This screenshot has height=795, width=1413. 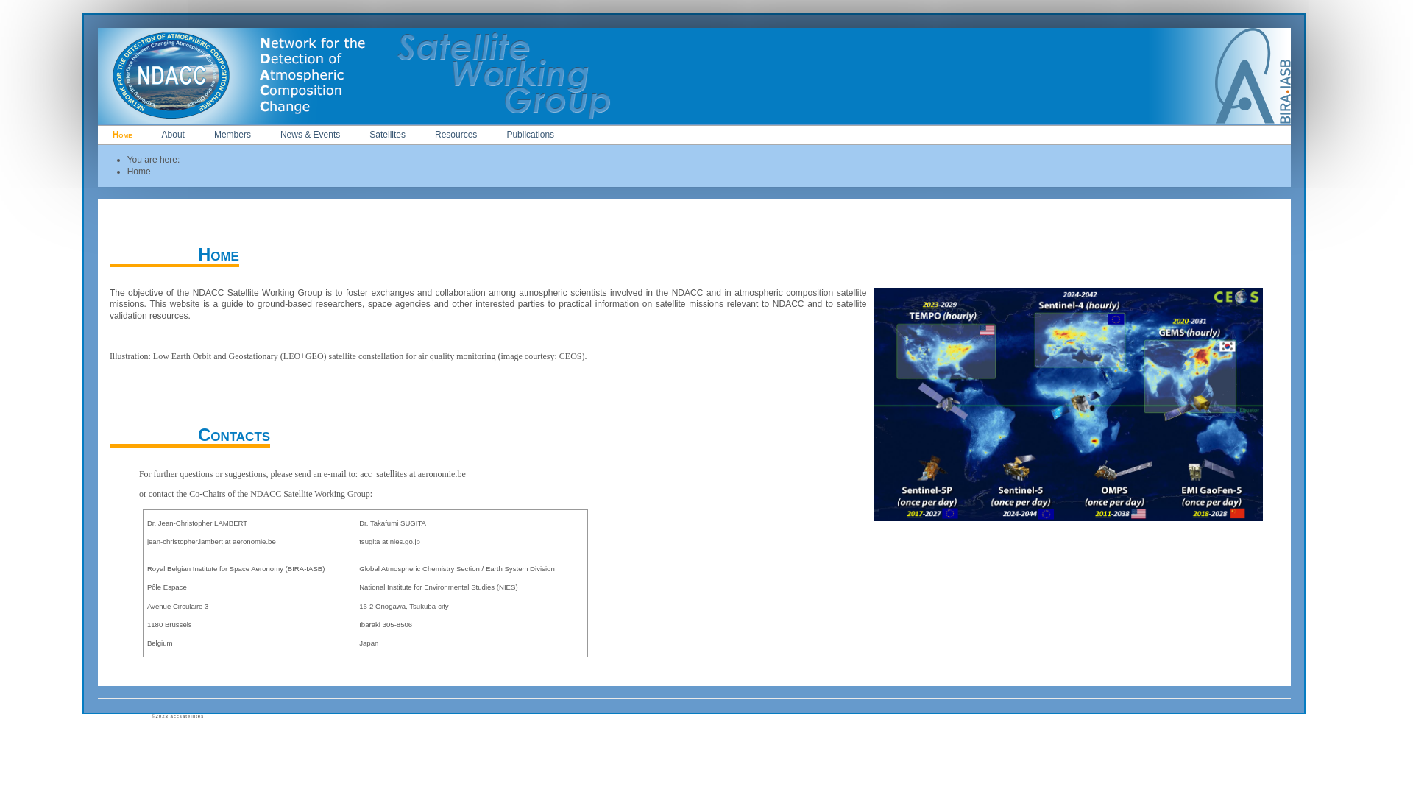 What do you see at coordinates (233, 135) in the screenshot?
I see `Members` at bounding box center [233, 135].